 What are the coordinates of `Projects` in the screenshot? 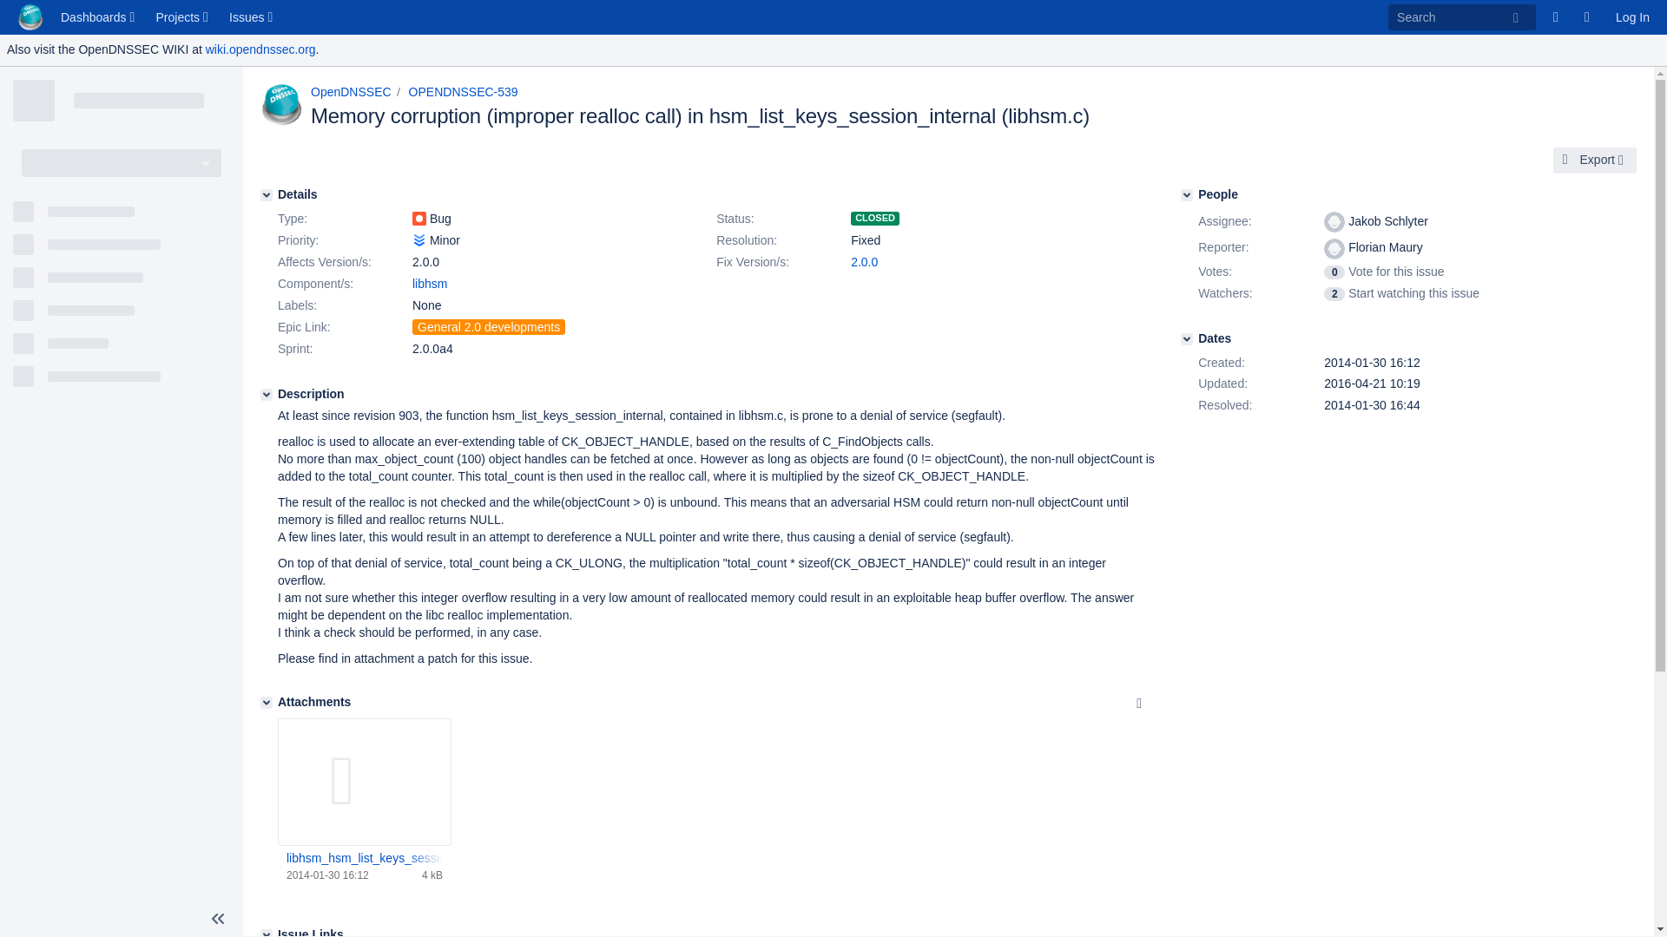 It's located at (184, 17).